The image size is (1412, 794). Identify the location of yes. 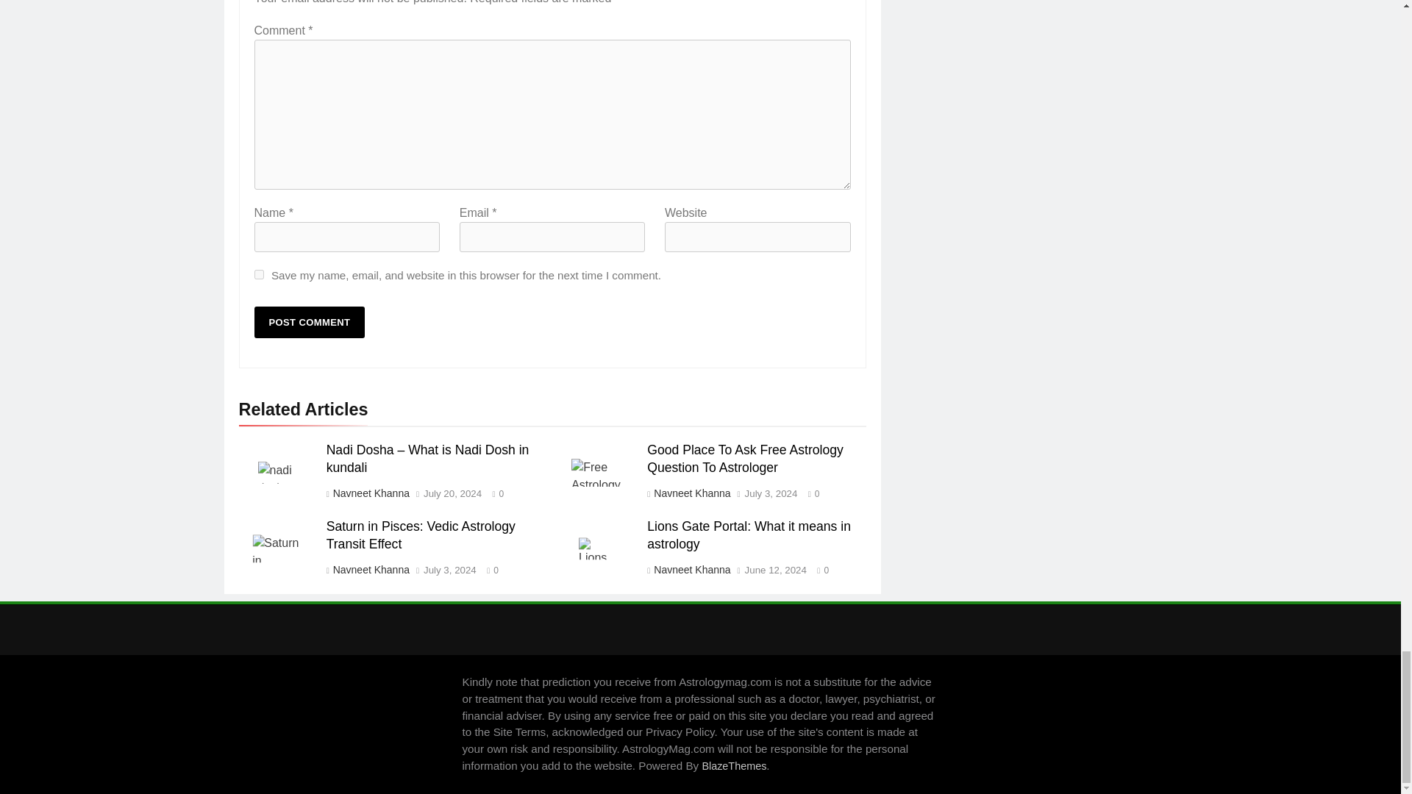
(259, 275).